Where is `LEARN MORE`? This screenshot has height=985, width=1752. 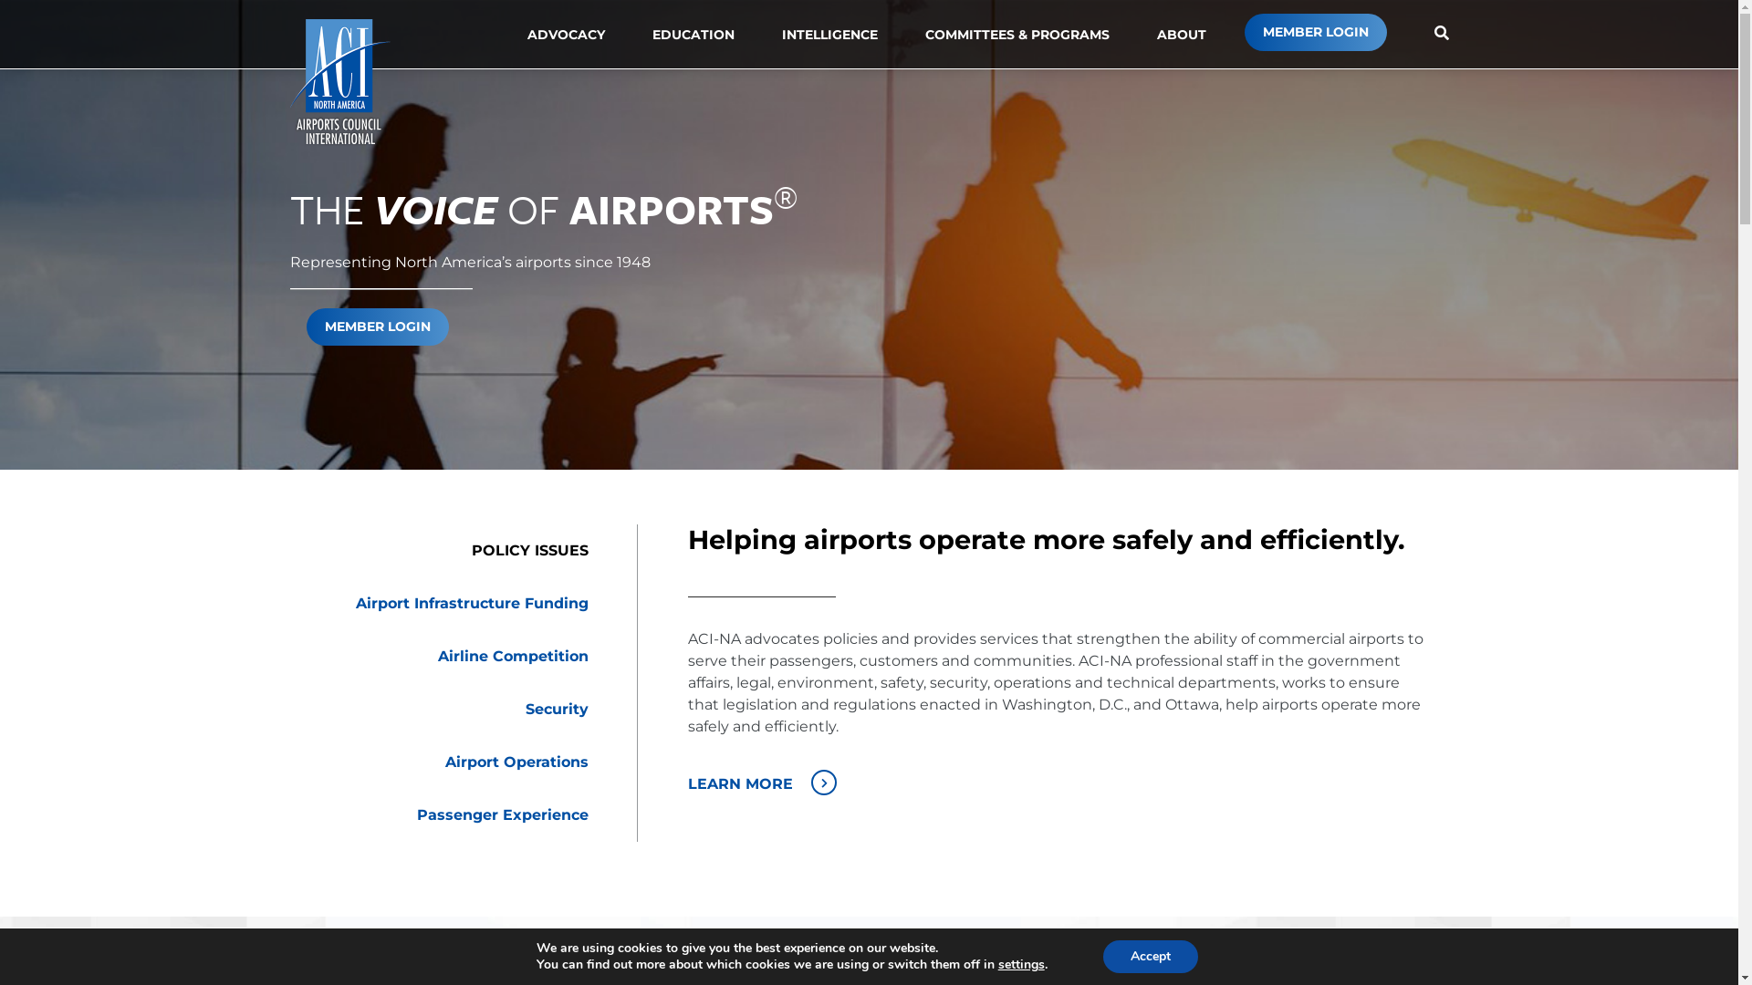
LEARN MORE is located at coordinates (1059, 783).